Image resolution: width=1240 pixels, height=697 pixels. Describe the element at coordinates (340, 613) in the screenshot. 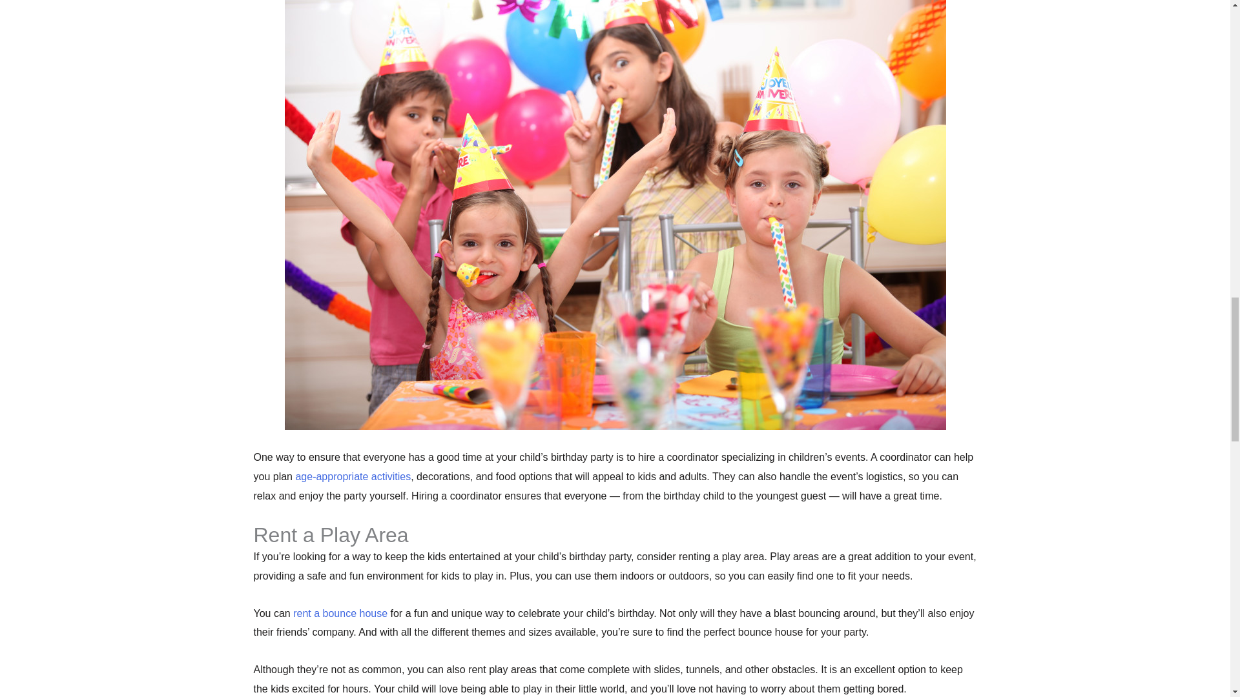

I see `rent a bounce house` at that location.